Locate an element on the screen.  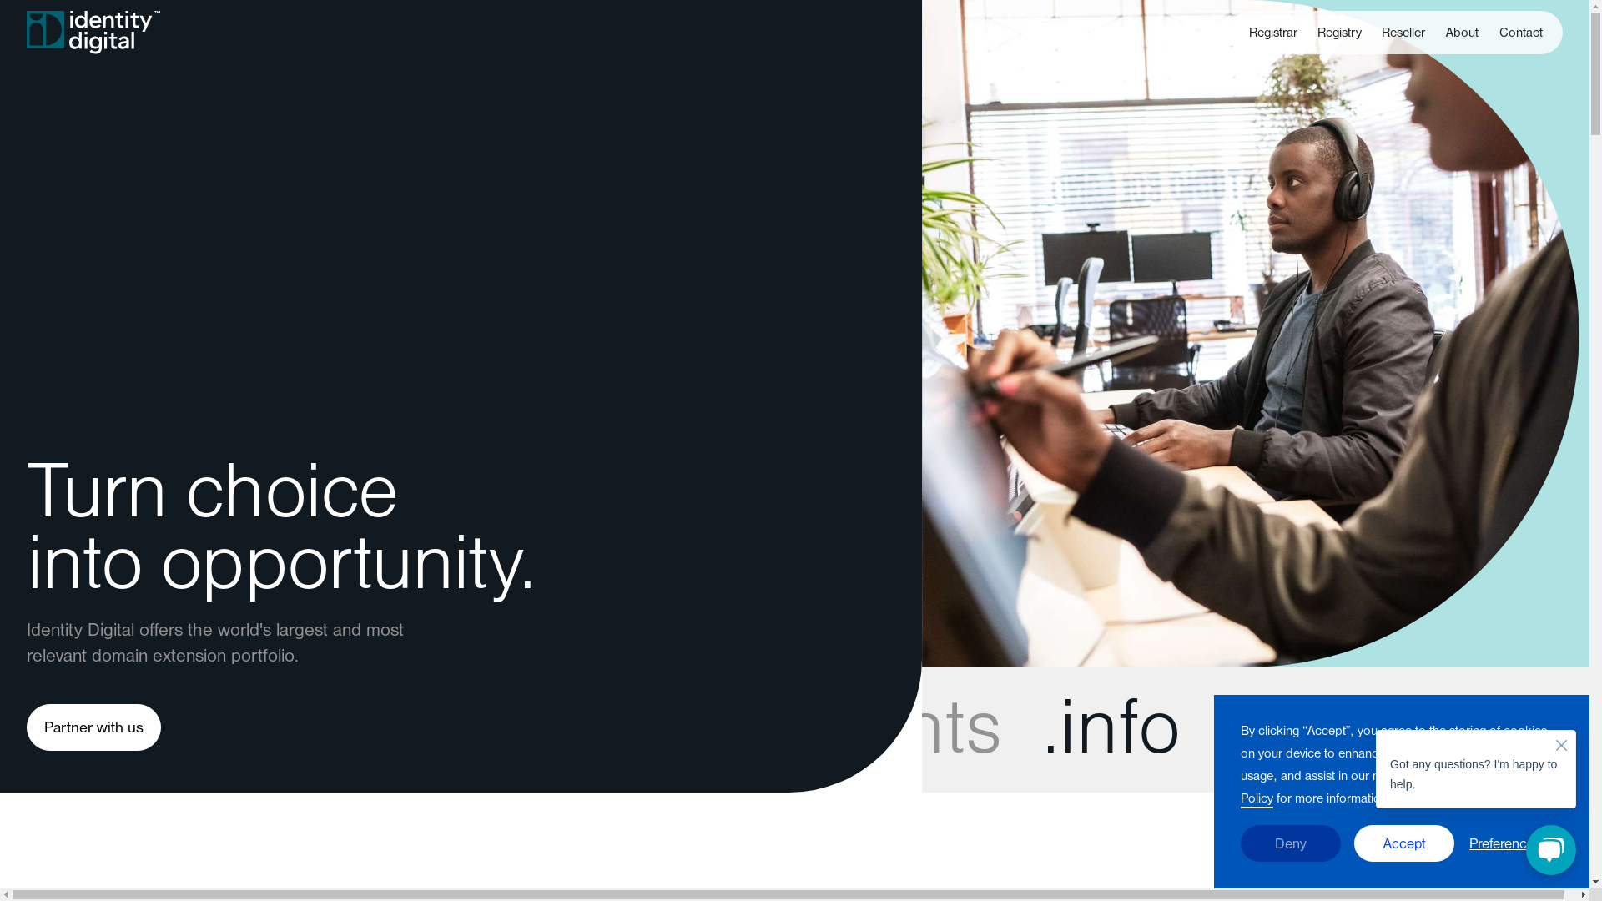
TLD Portfolio is located at coordinates (80, 627).